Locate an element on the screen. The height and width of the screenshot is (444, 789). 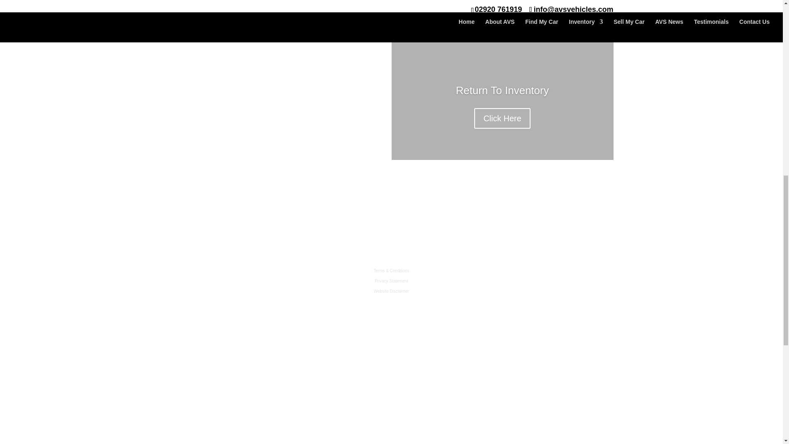
Follow on Instagram is located at coordinates (551, 272).